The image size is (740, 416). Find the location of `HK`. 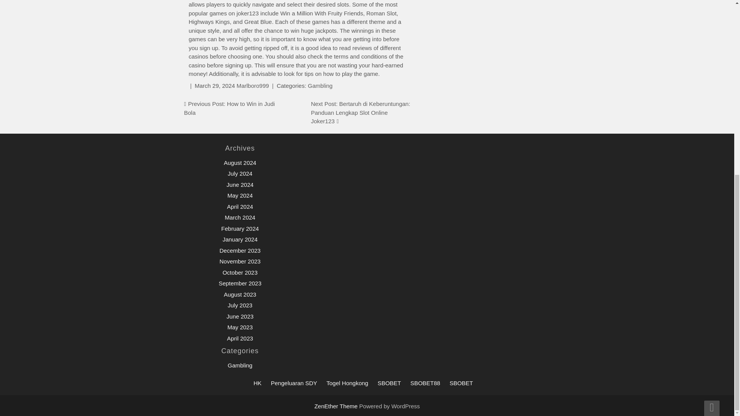

HK is located at coordinates (257, 383).